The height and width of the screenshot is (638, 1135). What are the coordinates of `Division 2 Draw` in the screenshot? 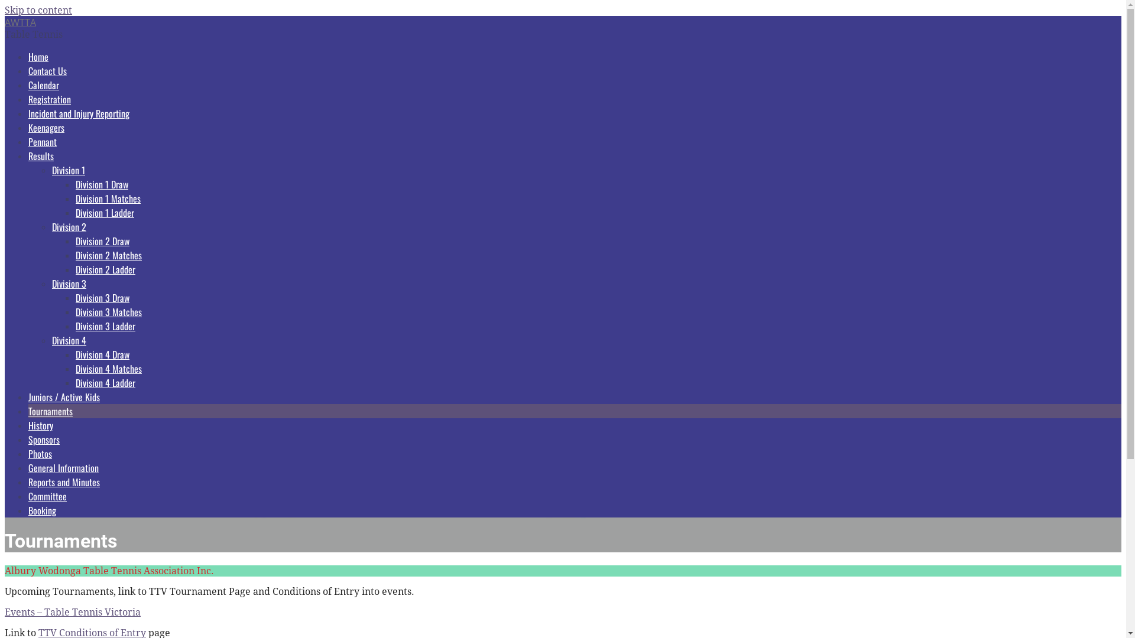 It's located at (103, 241).